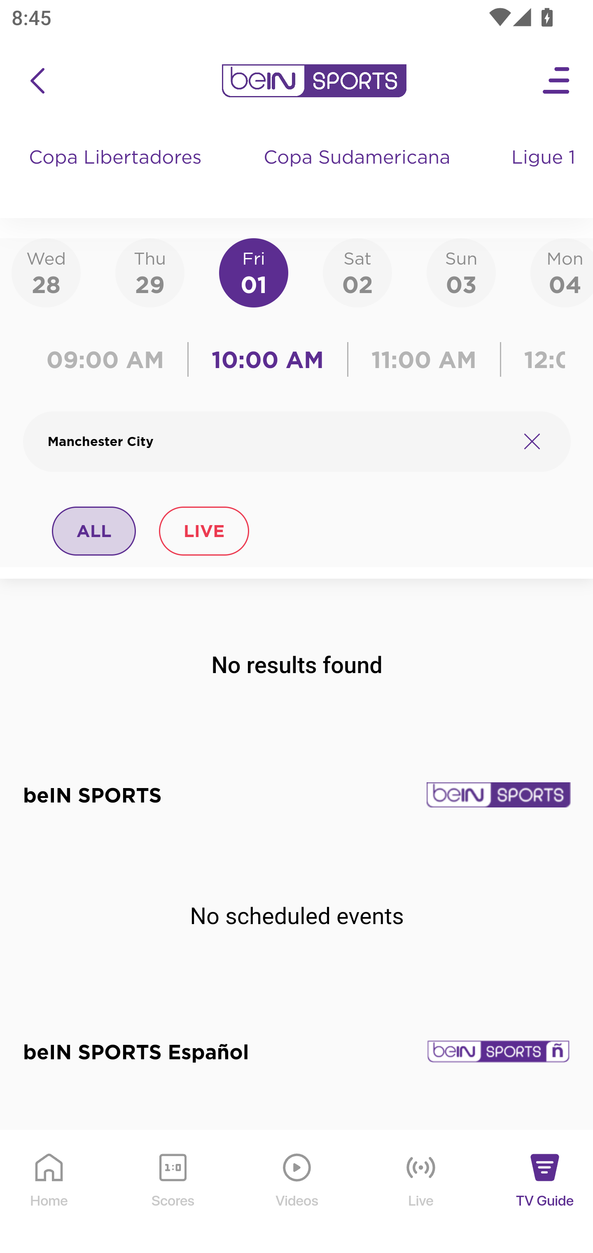  I want to click on 09:00 AM, so click(109, 359).